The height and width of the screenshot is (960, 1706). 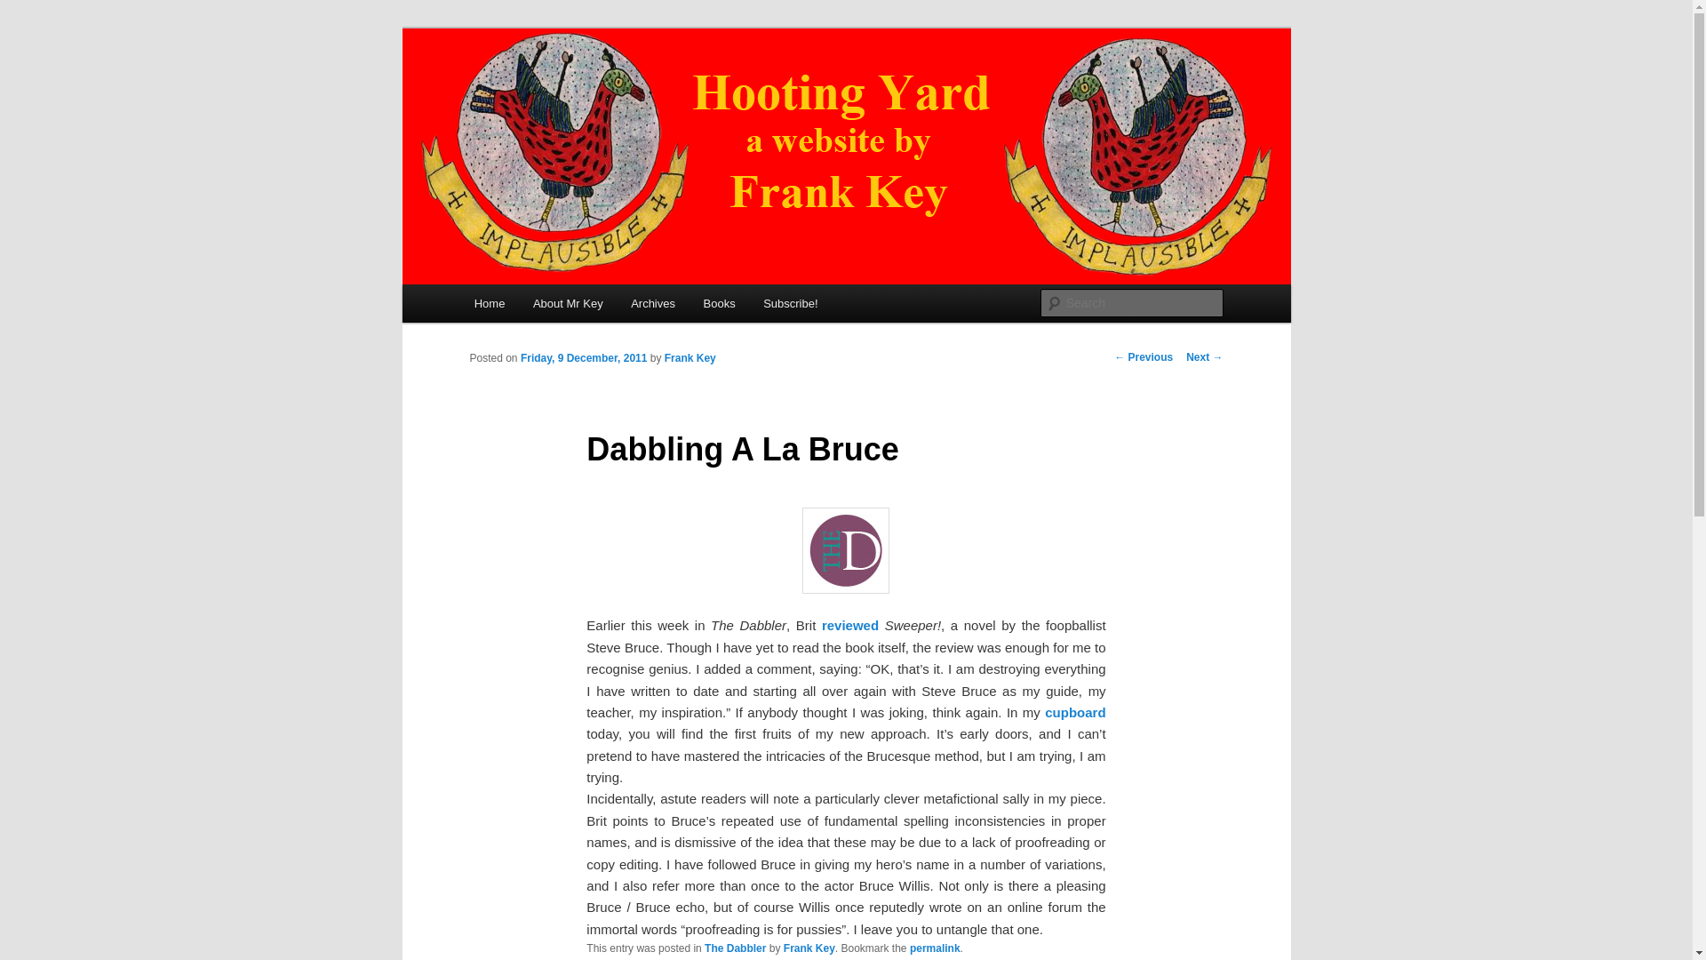 What do you see at coordinates (584, 358) in the screenshot?
I see `Friday, 9 December, 2011` at bounding box center [584, 358].